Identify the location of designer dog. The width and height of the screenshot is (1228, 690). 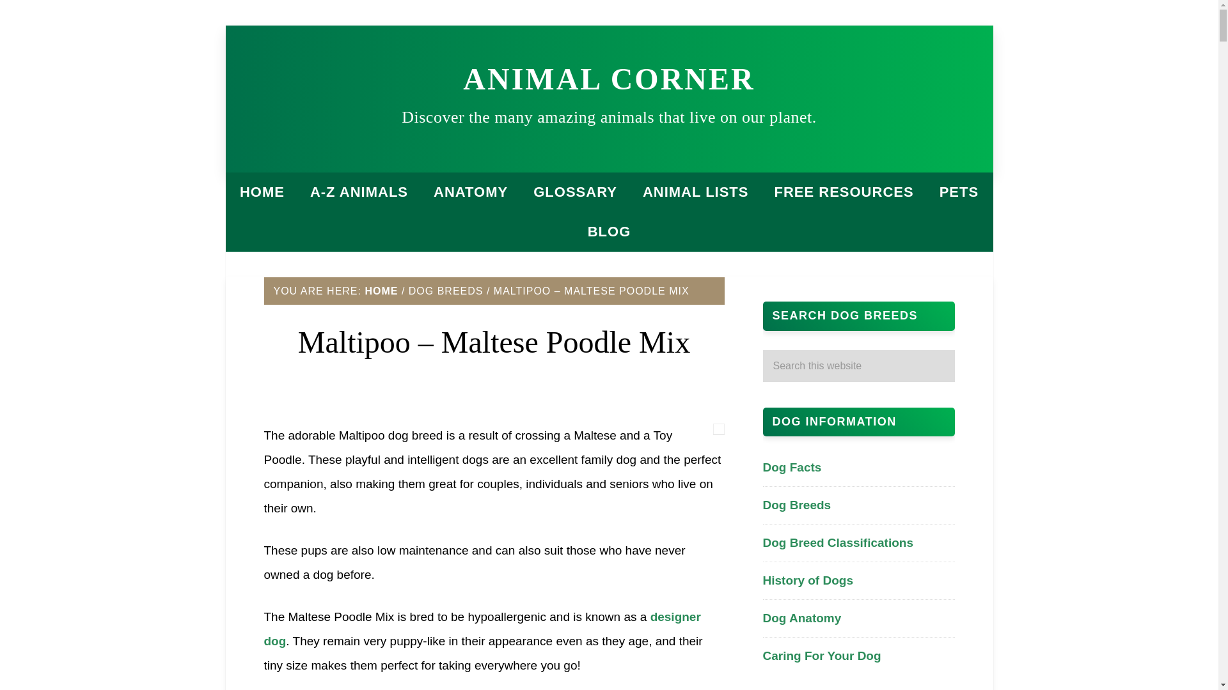
(482, 629).